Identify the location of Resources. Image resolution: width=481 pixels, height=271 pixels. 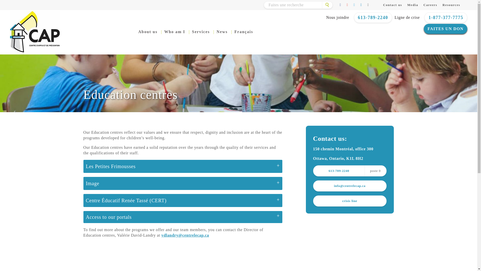
(451, 5).